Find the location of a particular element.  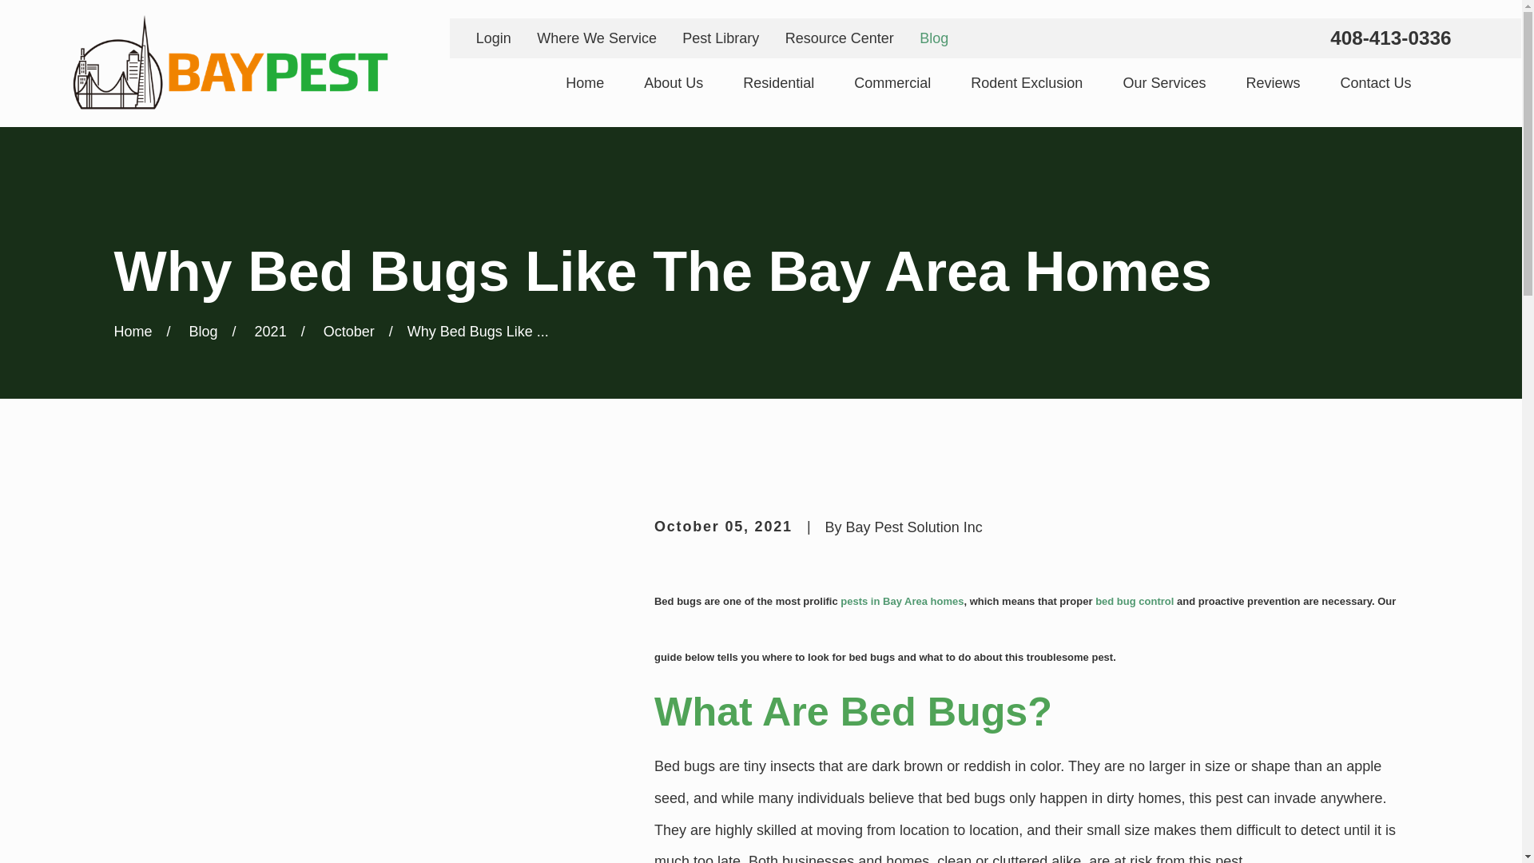

Go Home is located at coordinates (133, 332).